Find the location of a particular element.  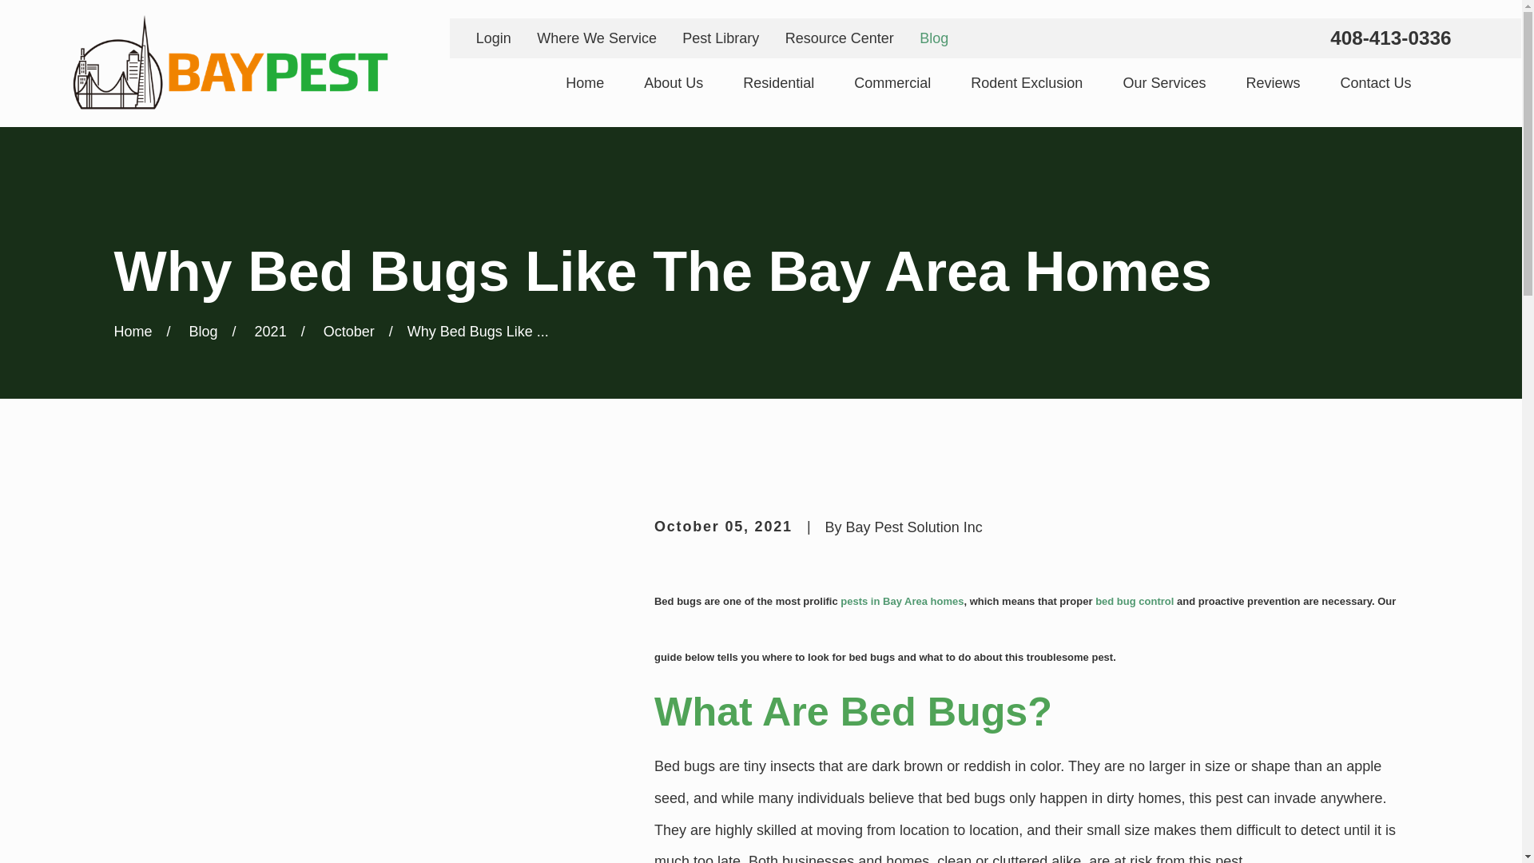

Go Home is located at coordinates (133, 332).